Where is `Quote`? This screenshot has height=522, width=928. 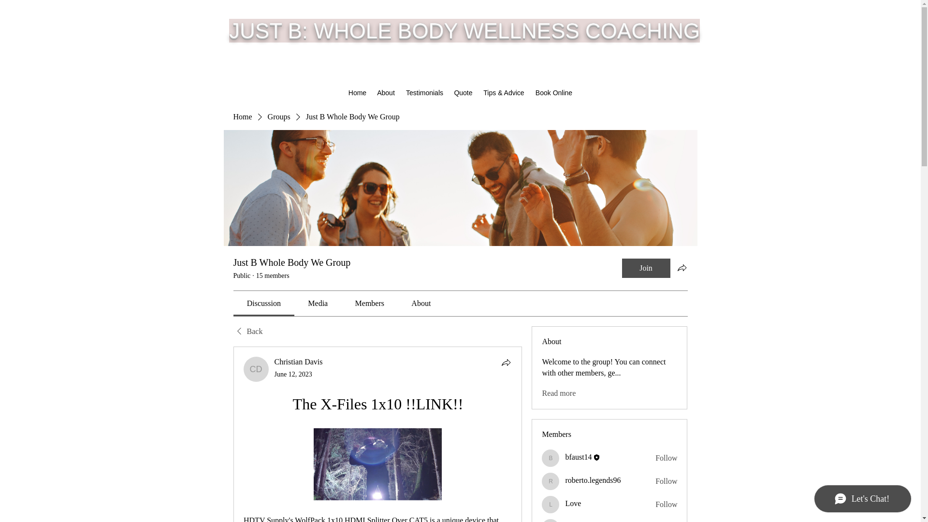 Quote is located at coordinates (463, 93).